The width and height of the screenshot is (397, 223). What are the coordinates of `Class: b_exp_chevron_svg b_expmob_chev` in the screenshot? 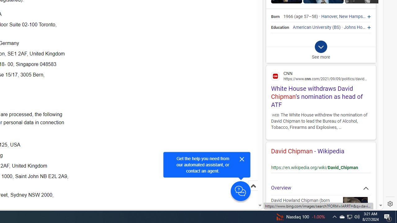 It's located at (321, 47).